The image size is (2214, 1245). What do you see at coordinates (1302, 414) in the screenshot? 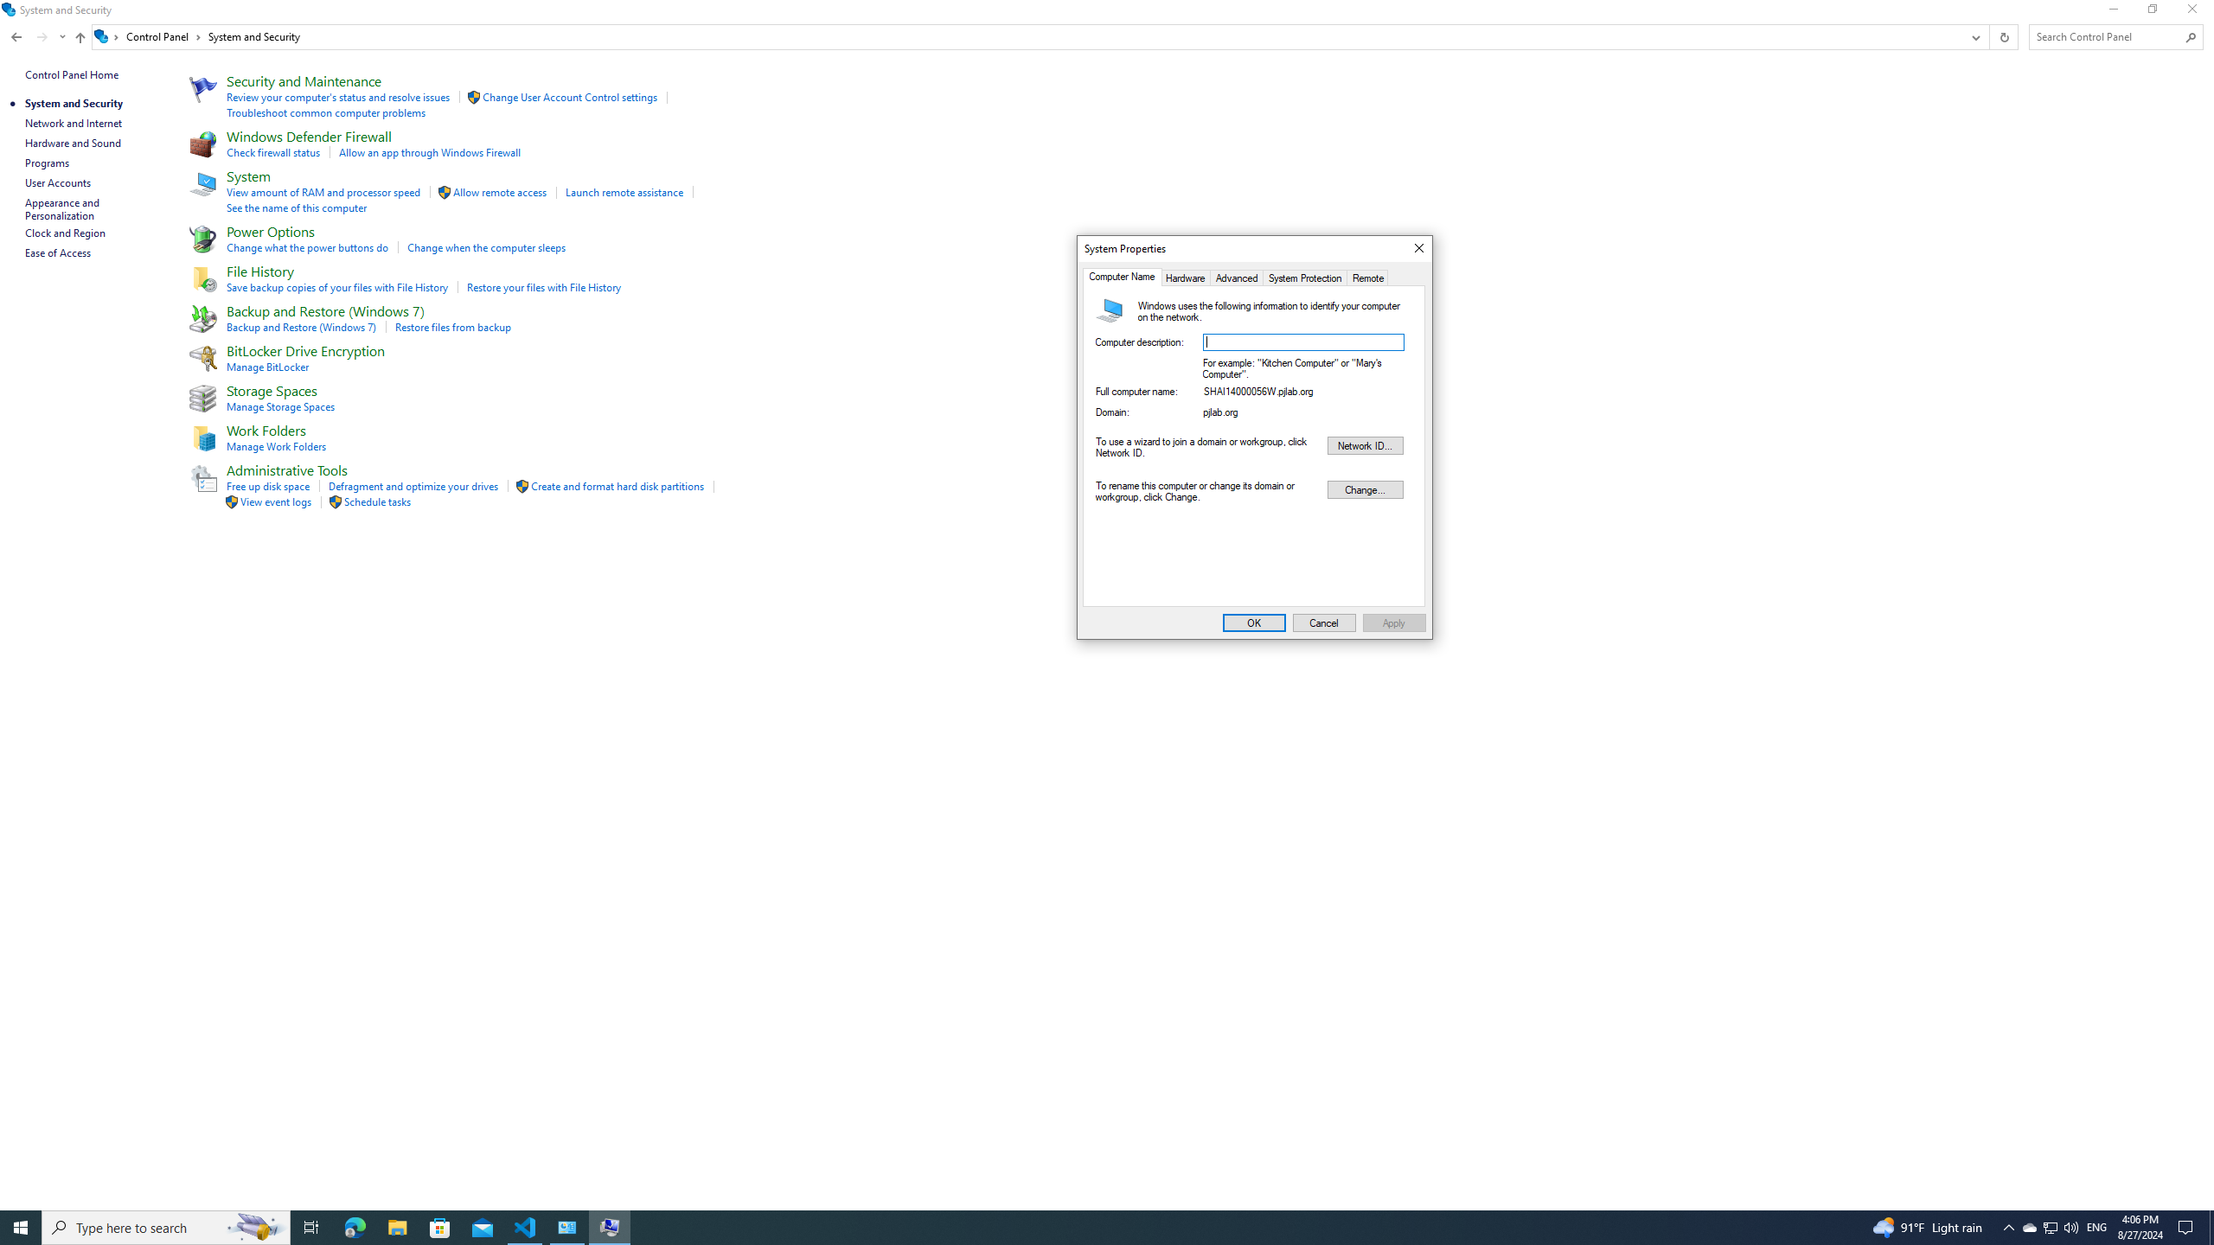
I see `Domain:` at bounding box center [1302, 414].